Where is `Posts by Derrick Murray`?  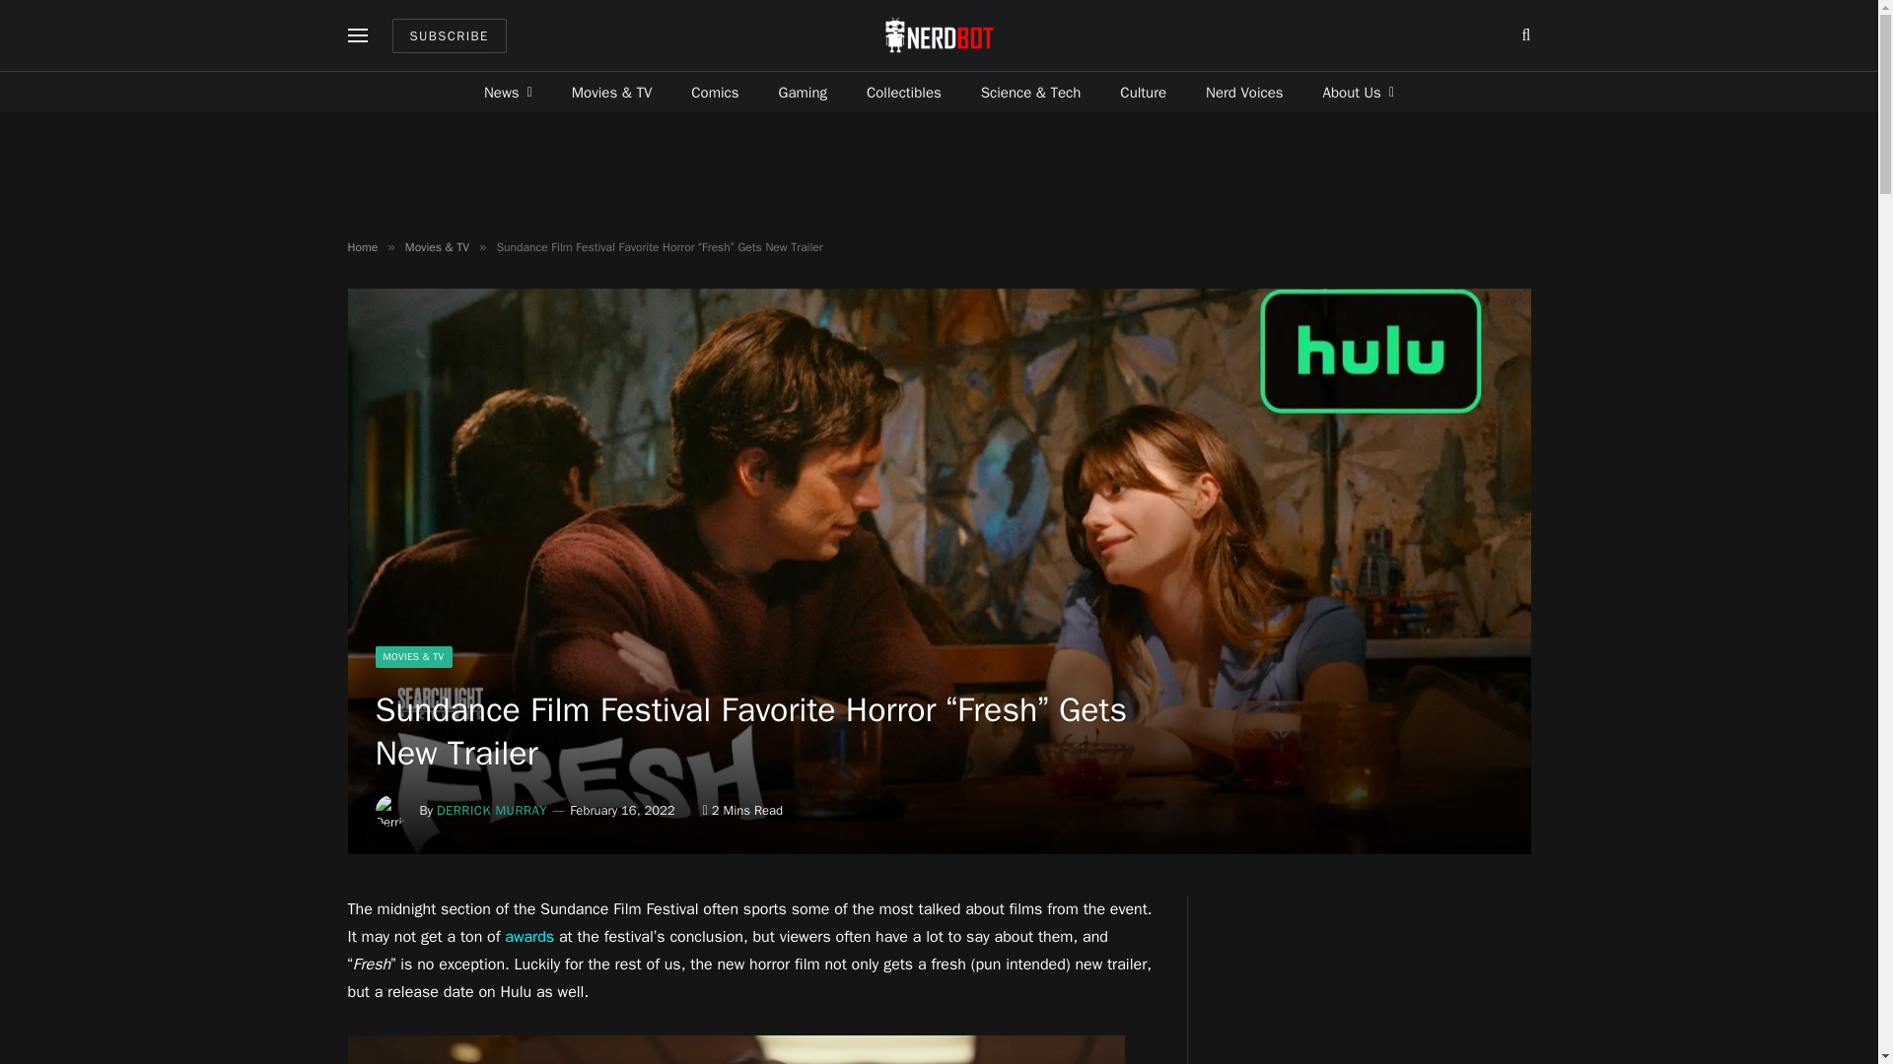 Posts by Derrick Murray is located at coordinates (491, 810).